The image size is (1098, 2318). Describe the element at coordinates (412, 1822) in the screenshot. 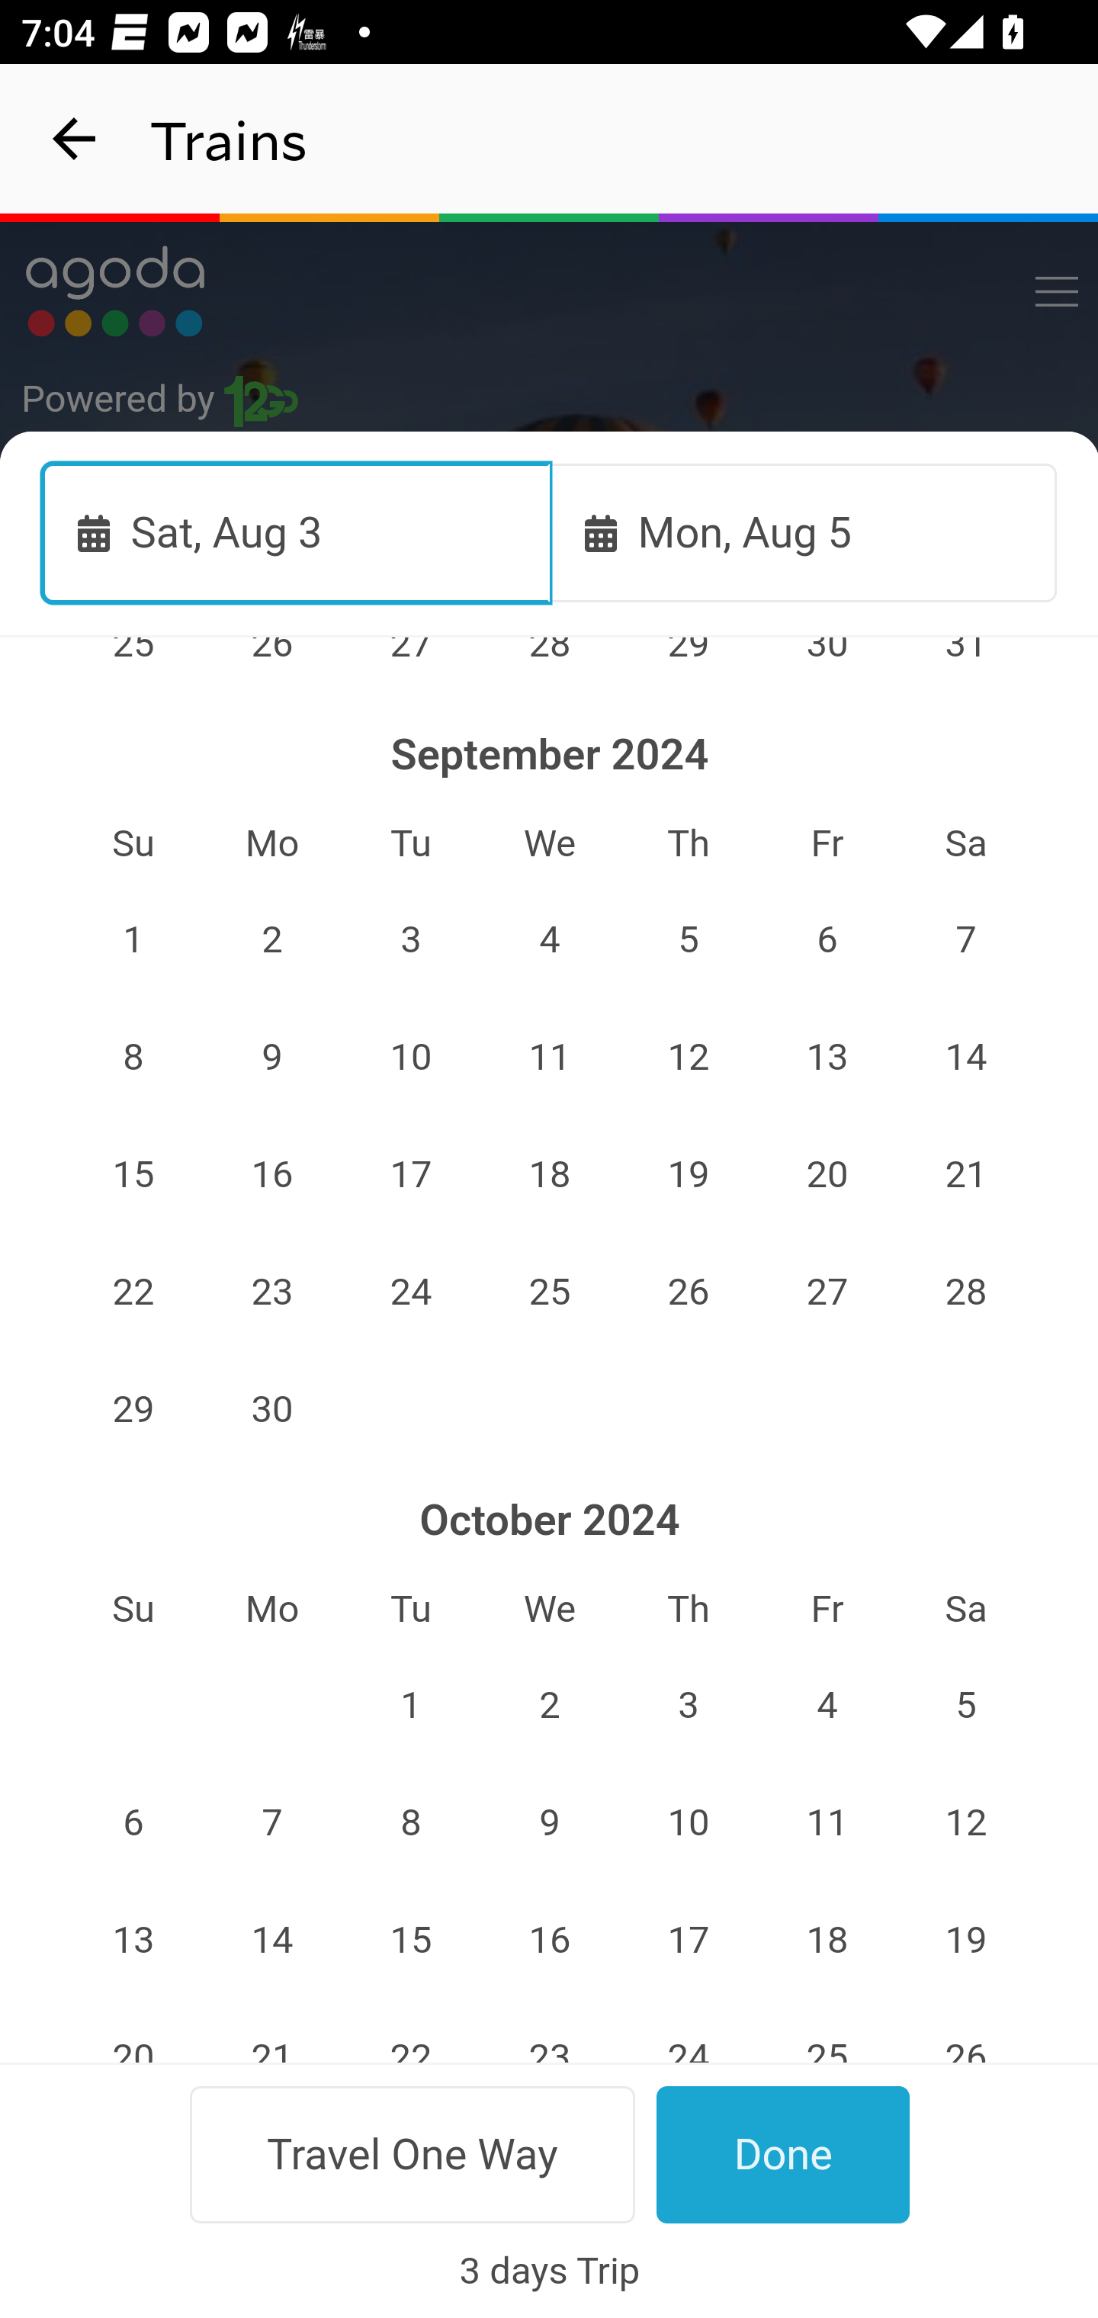

I see `8` at that location.